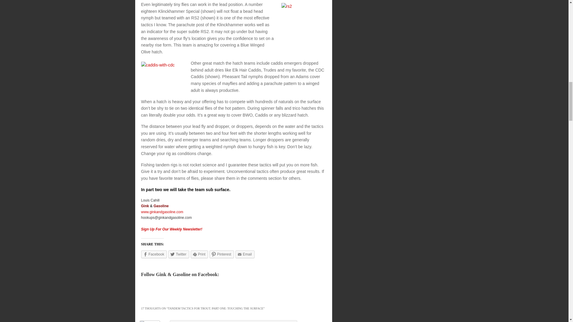  What do you see at coordinates (178, 254) in the screenshot?
I see `Click to share on Twitter` at bounding box center [178, 254].